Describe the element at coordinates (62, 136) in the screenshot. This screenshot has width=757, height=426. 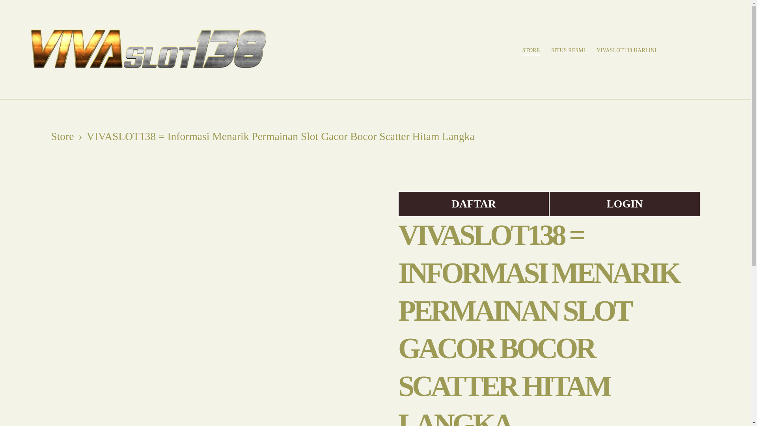
I see `Store` at that location.